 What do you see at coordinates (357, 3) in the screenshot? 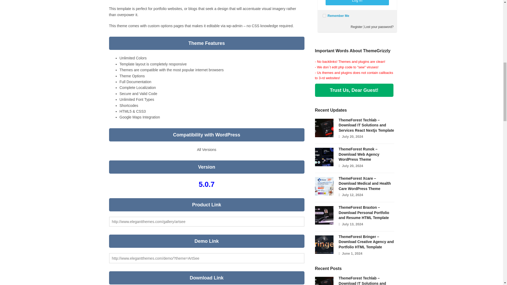
I see `Log In` at bounding box center [357, 3].